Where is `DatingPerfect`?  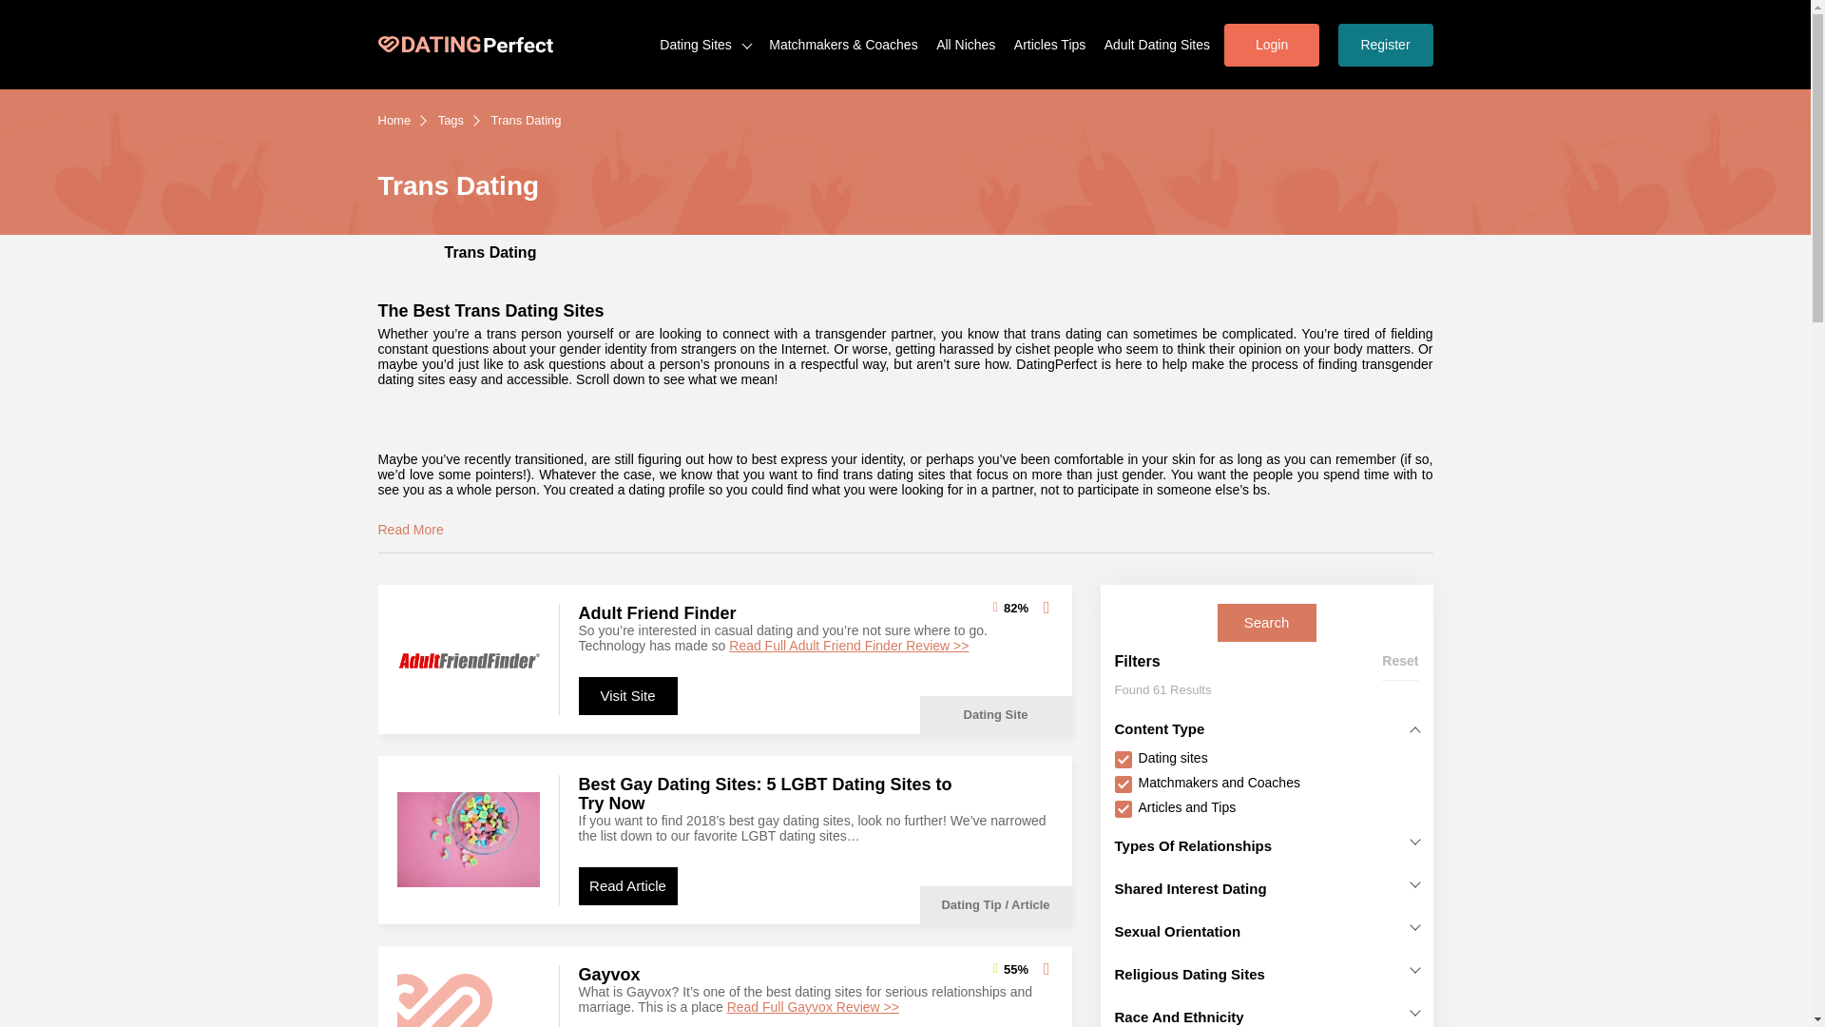 DatingPerfect is located at coordinates (465, 45).